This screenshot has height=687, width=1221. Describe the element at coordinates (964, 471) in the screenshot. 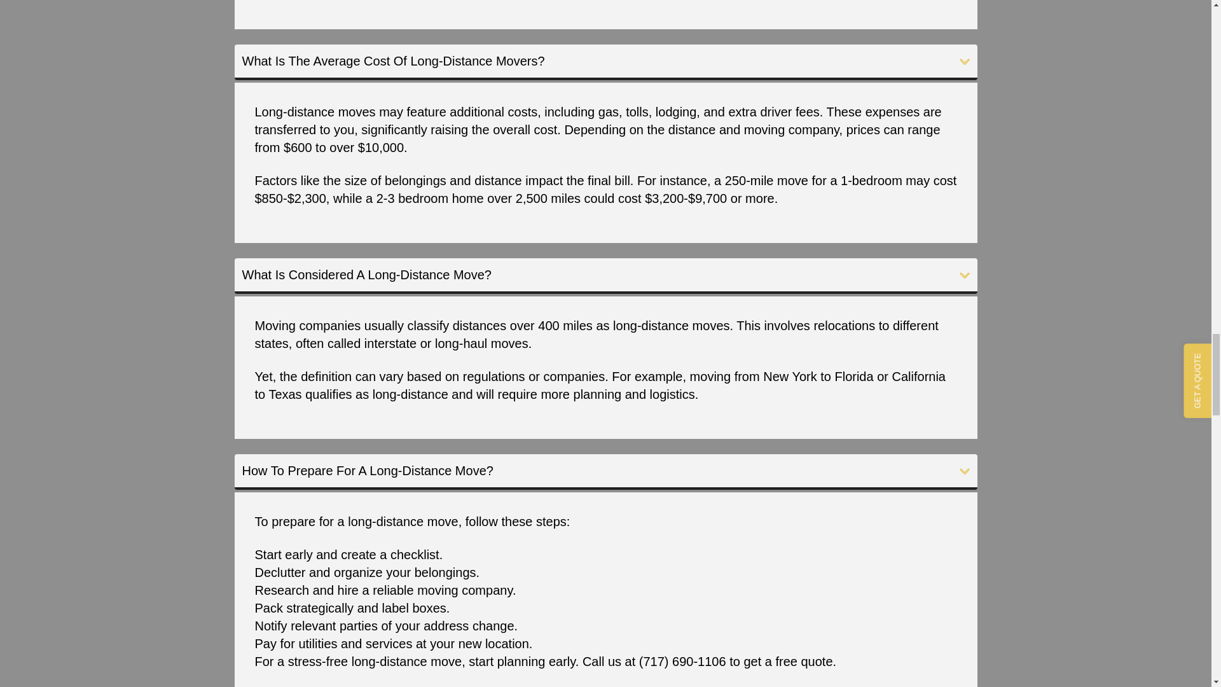

I see `Arrow Down` at that location.